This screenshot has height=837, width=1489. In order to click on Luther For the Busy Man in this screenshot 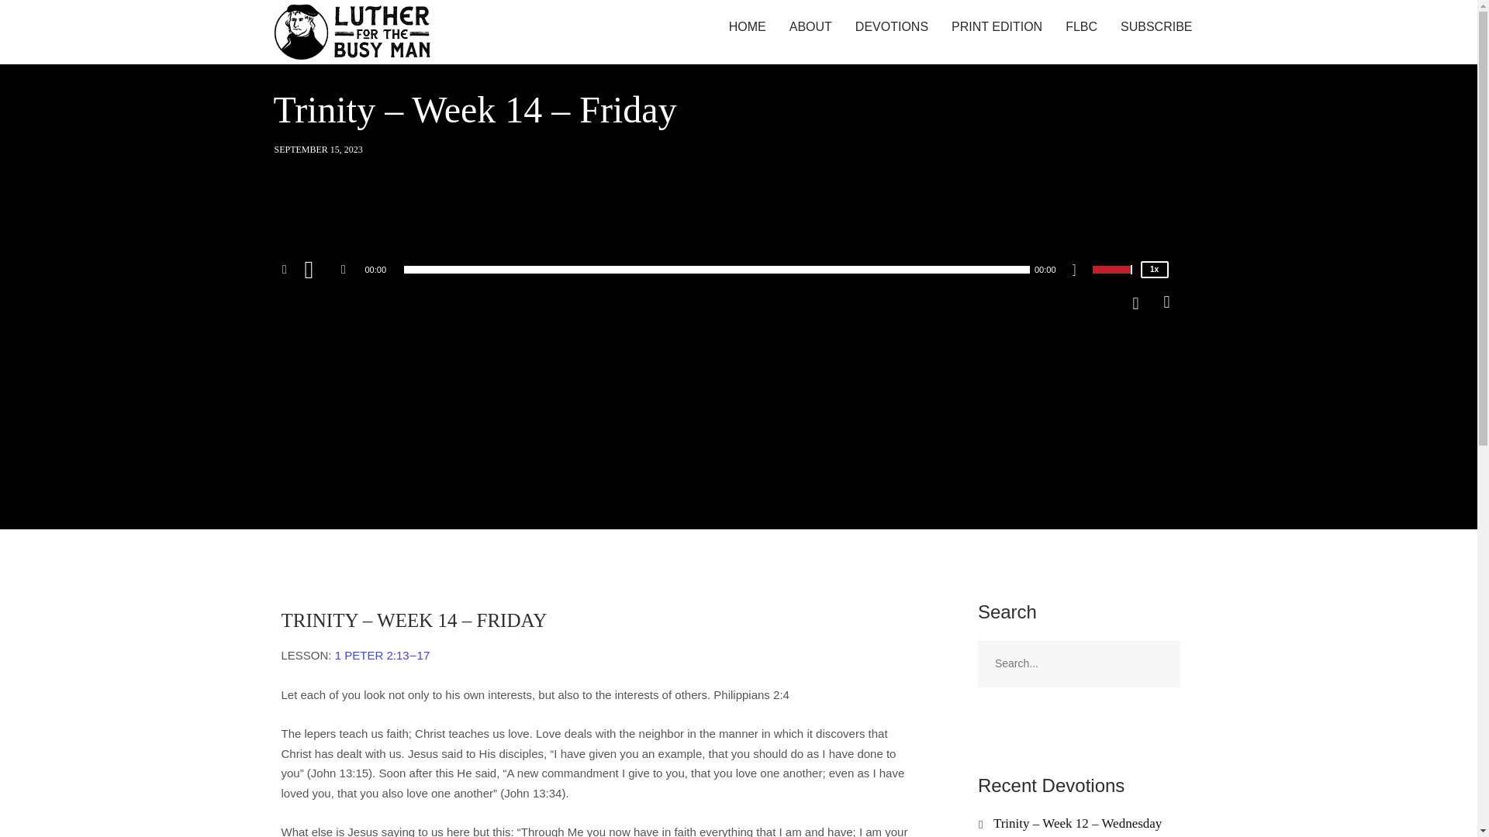, I will do `click(354, 33)`.